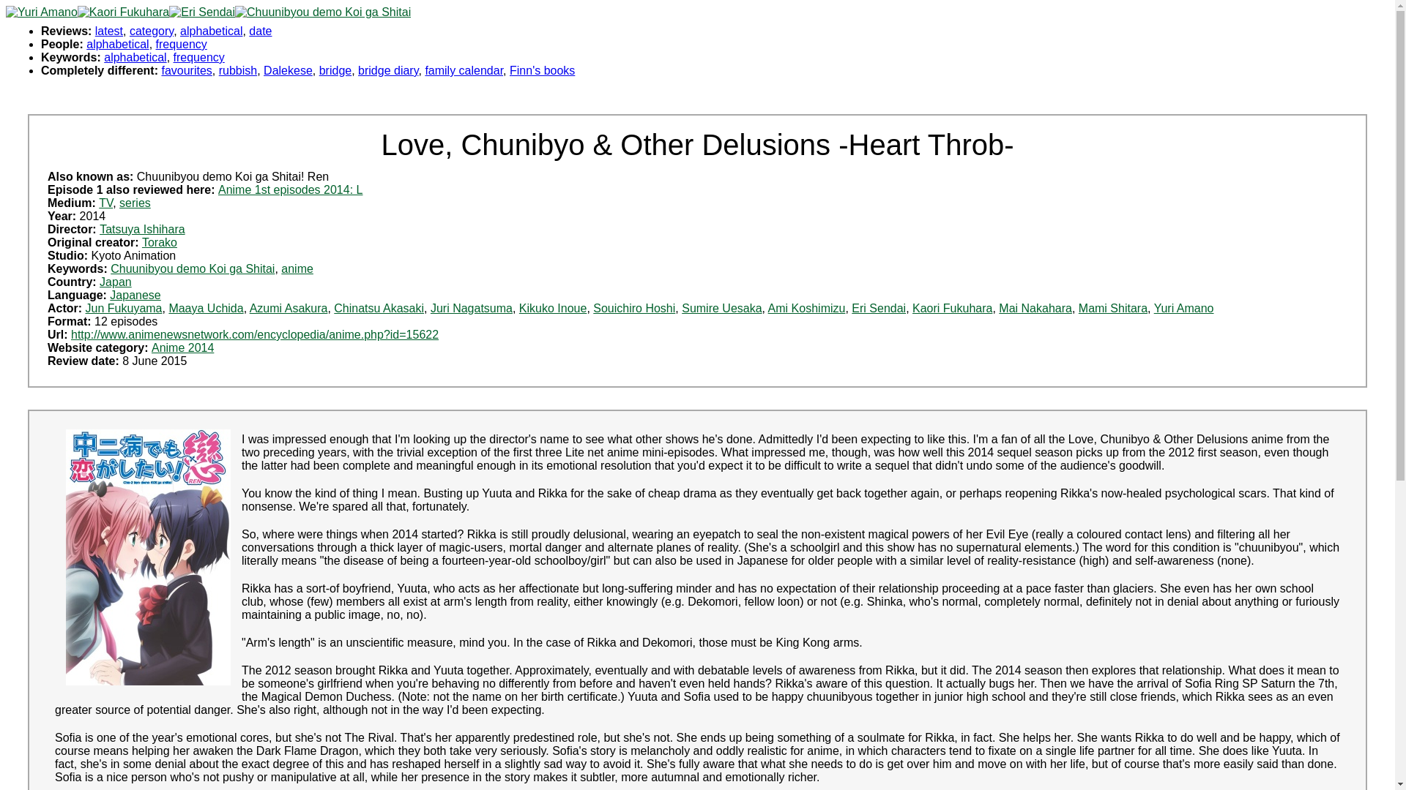  What do you see at coordinates (206, 307) in the screenshot?
I see `Maaya Uchida` at bounding box center [206, 307].